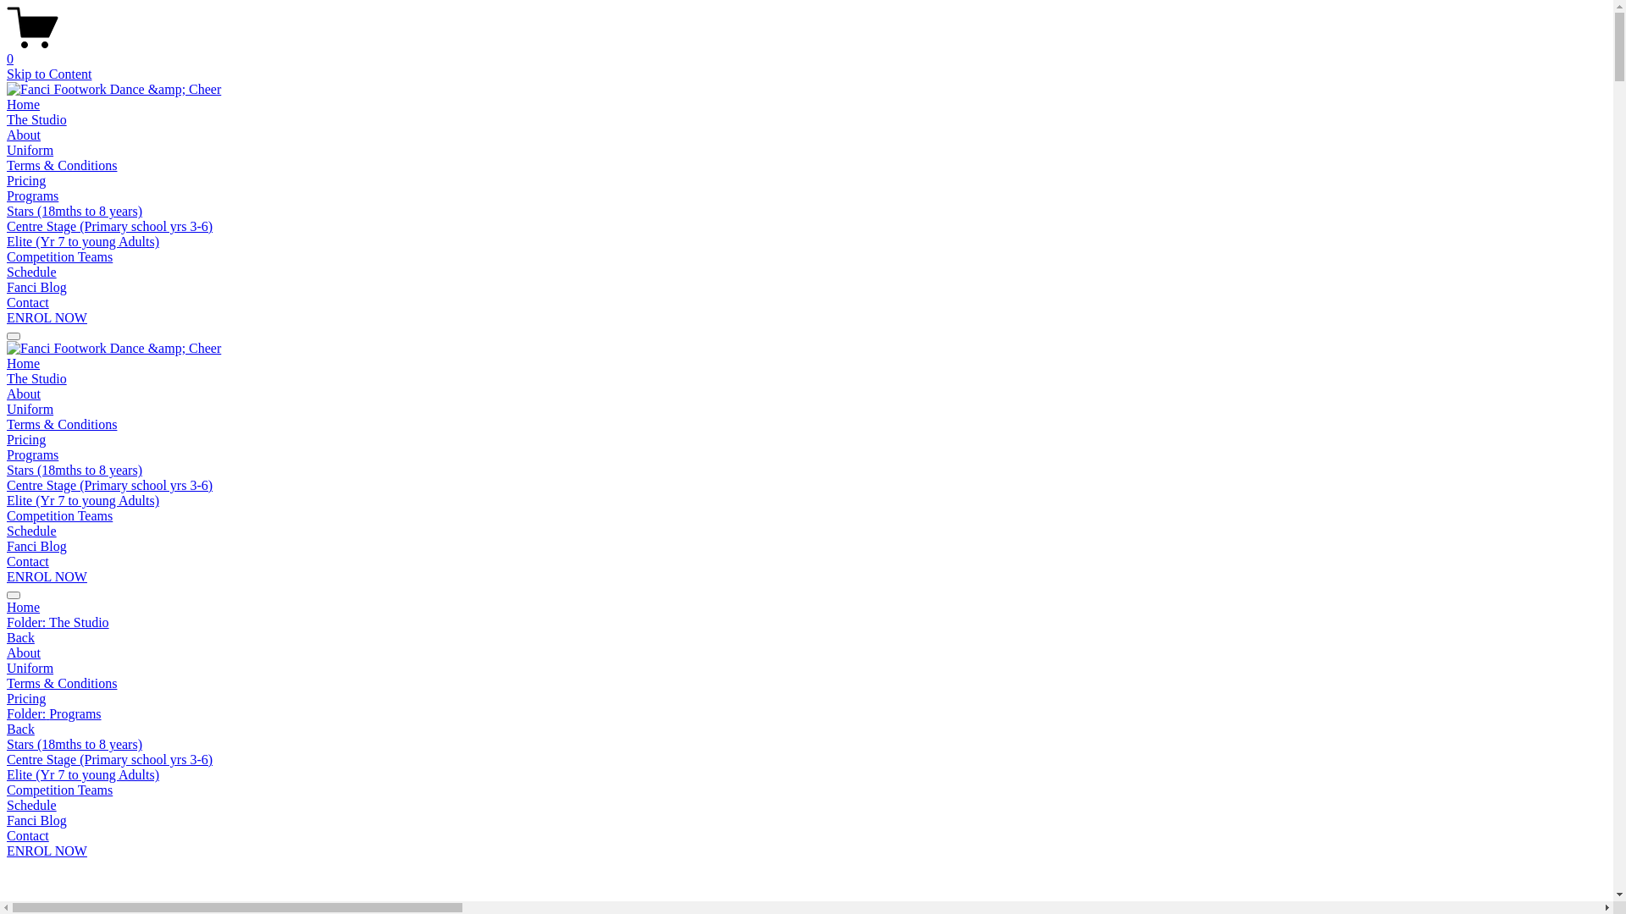  I want to click on Centre Stage (Primary school yrs 3-6), so click(110, 227).